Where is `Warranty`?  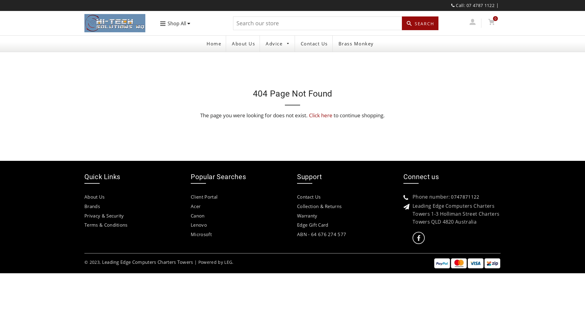 Warranty is located at coordinates (307, 216).